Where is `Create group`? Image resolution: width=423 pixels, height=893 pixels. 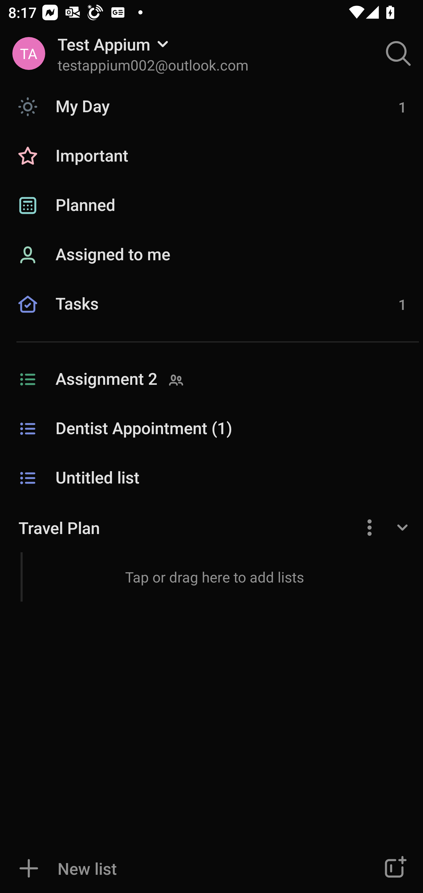
Create group is located at coordinates (394, 868).